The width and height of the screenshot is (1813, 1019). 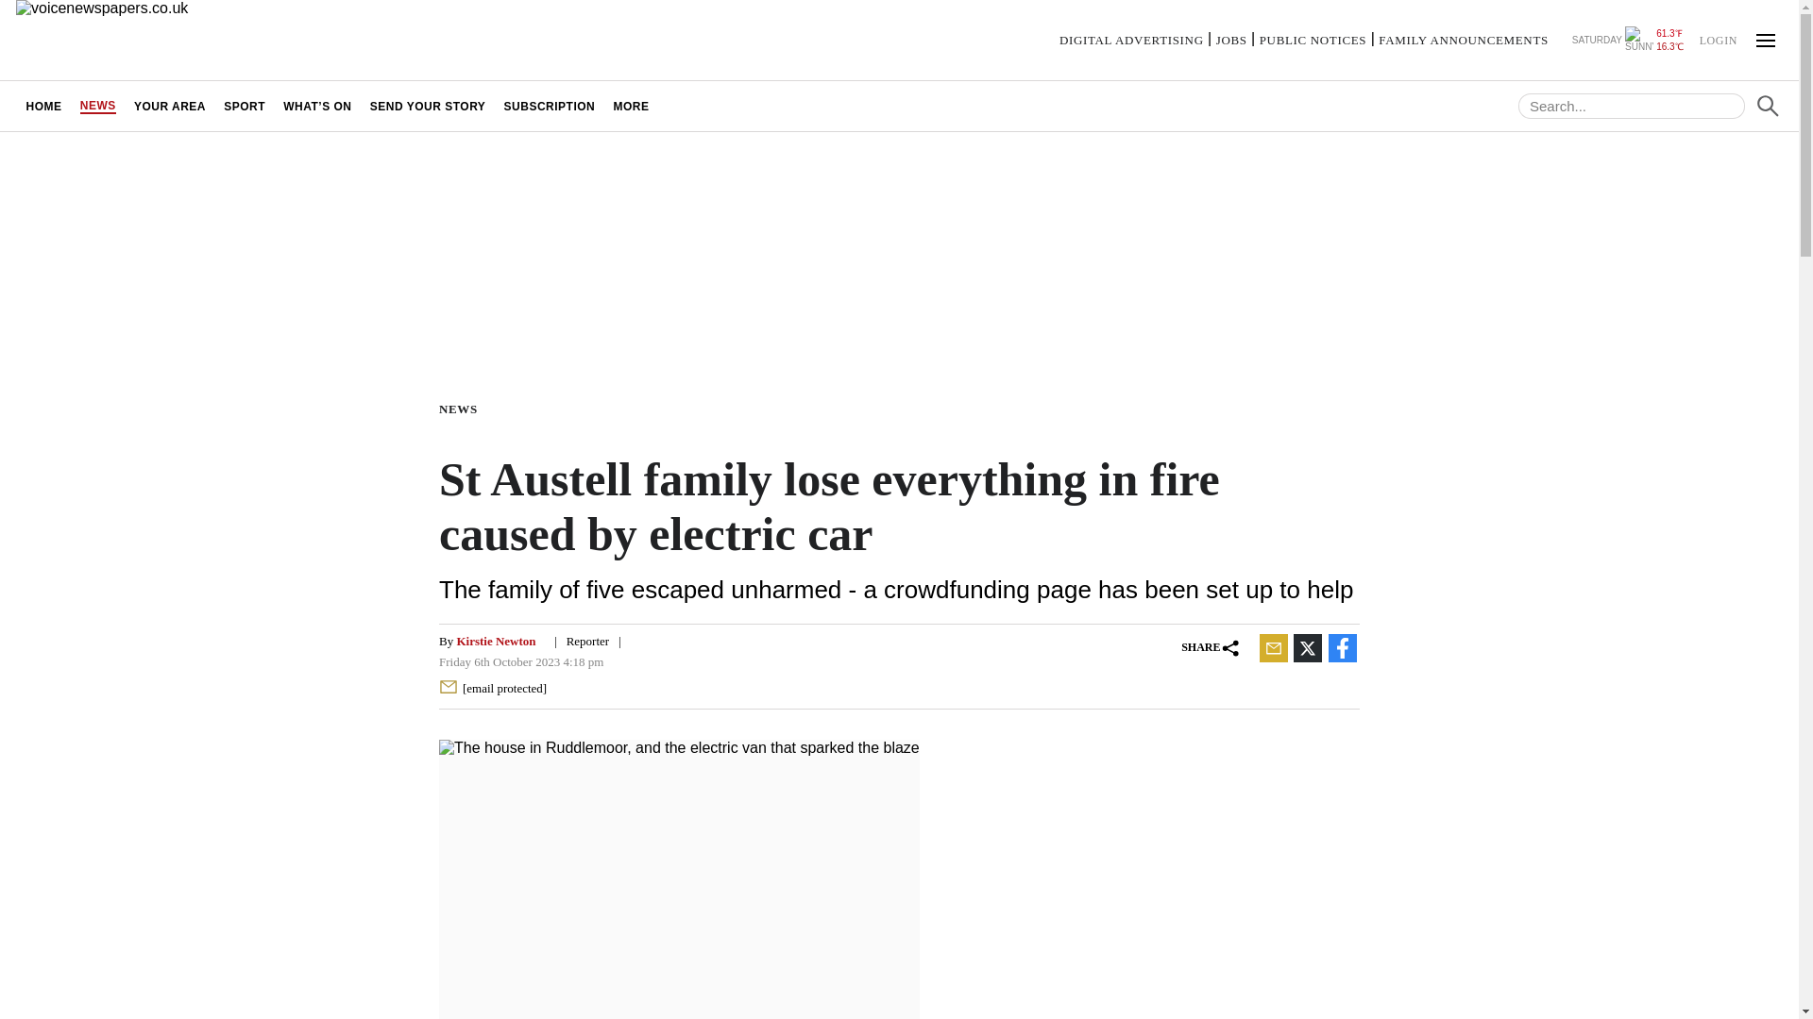 What do you see at coordinates (1718, 39) in the screenshot?
I see `LOGIN` at bounding box center [1718, 39].